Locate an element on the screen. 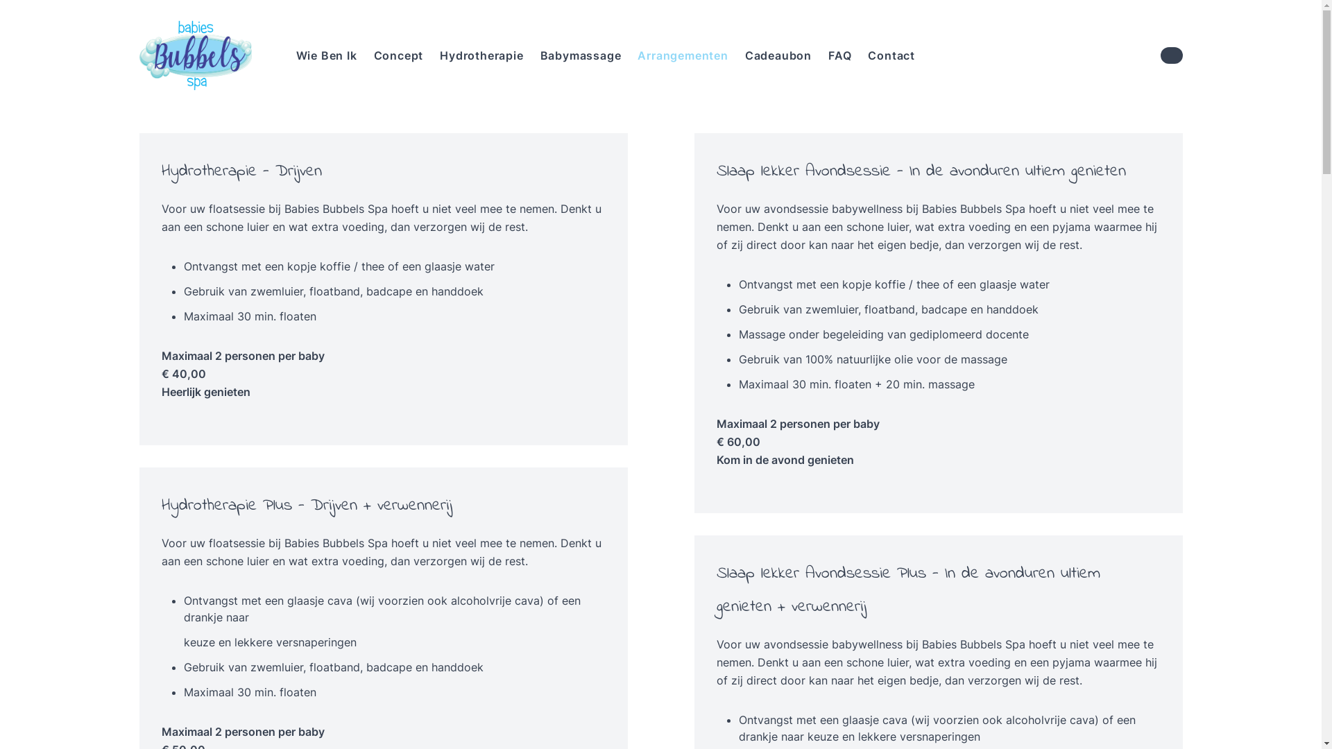  Contact is located at coordinates (891, 55).